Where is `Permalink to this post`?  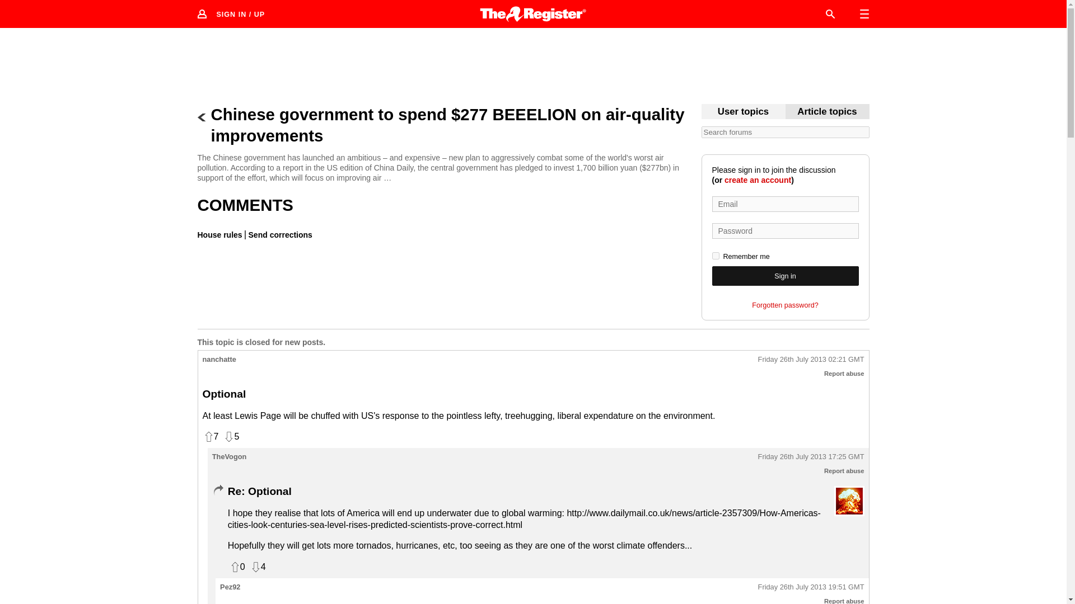 Permalink to this post is located at coordinates (811, 360).